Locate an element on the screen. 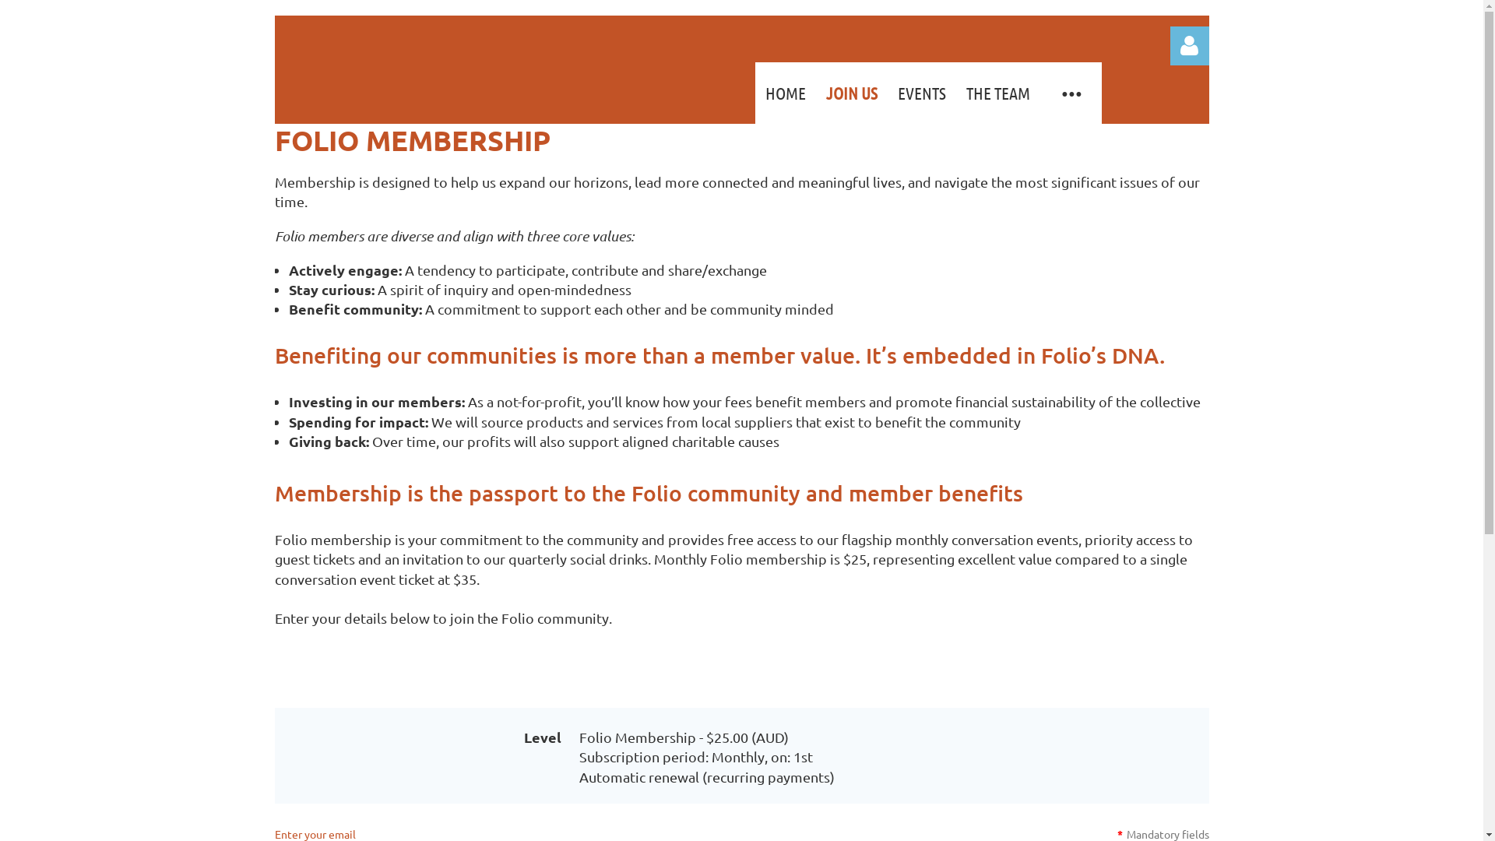 This screenshot has width=1495, height=841. THE TEAM is located at coordinates (998, 93).